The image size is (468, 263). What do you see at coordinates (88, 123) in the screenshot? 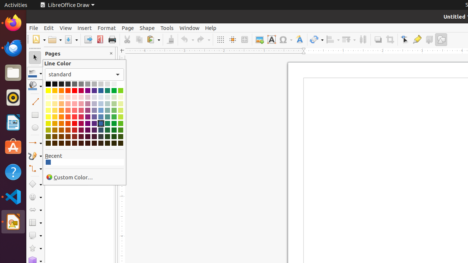
I see `Dark Purple 1` at bounding box center [88, 123].